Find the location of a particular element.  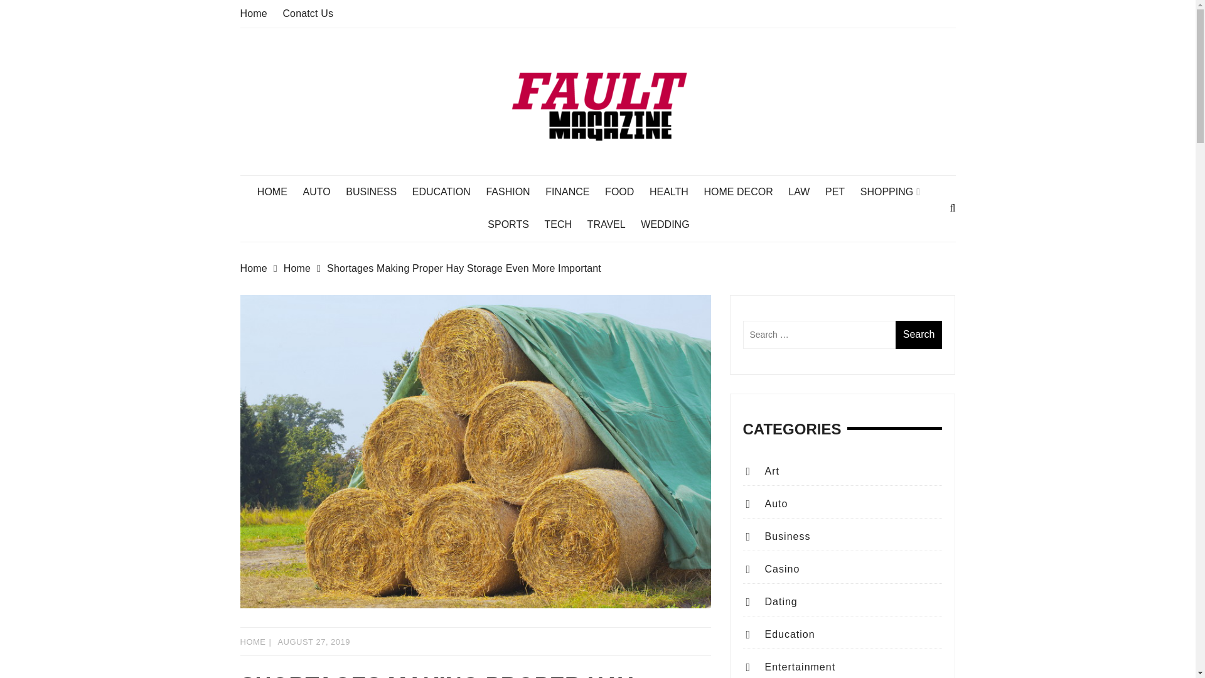

EDUCATION is located at coordinates (447, 191).